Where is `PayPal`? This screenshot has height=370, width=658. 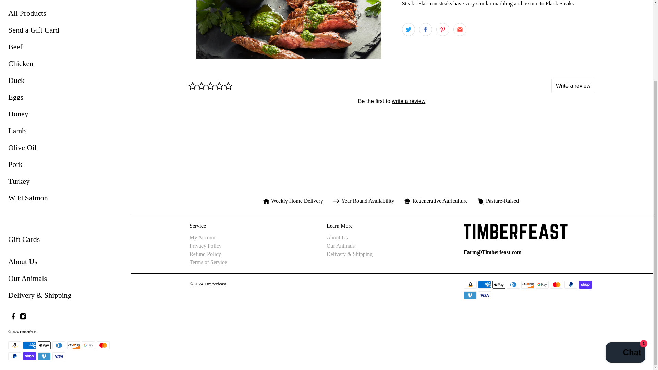
PayPal is located at coordinates (14, 356).